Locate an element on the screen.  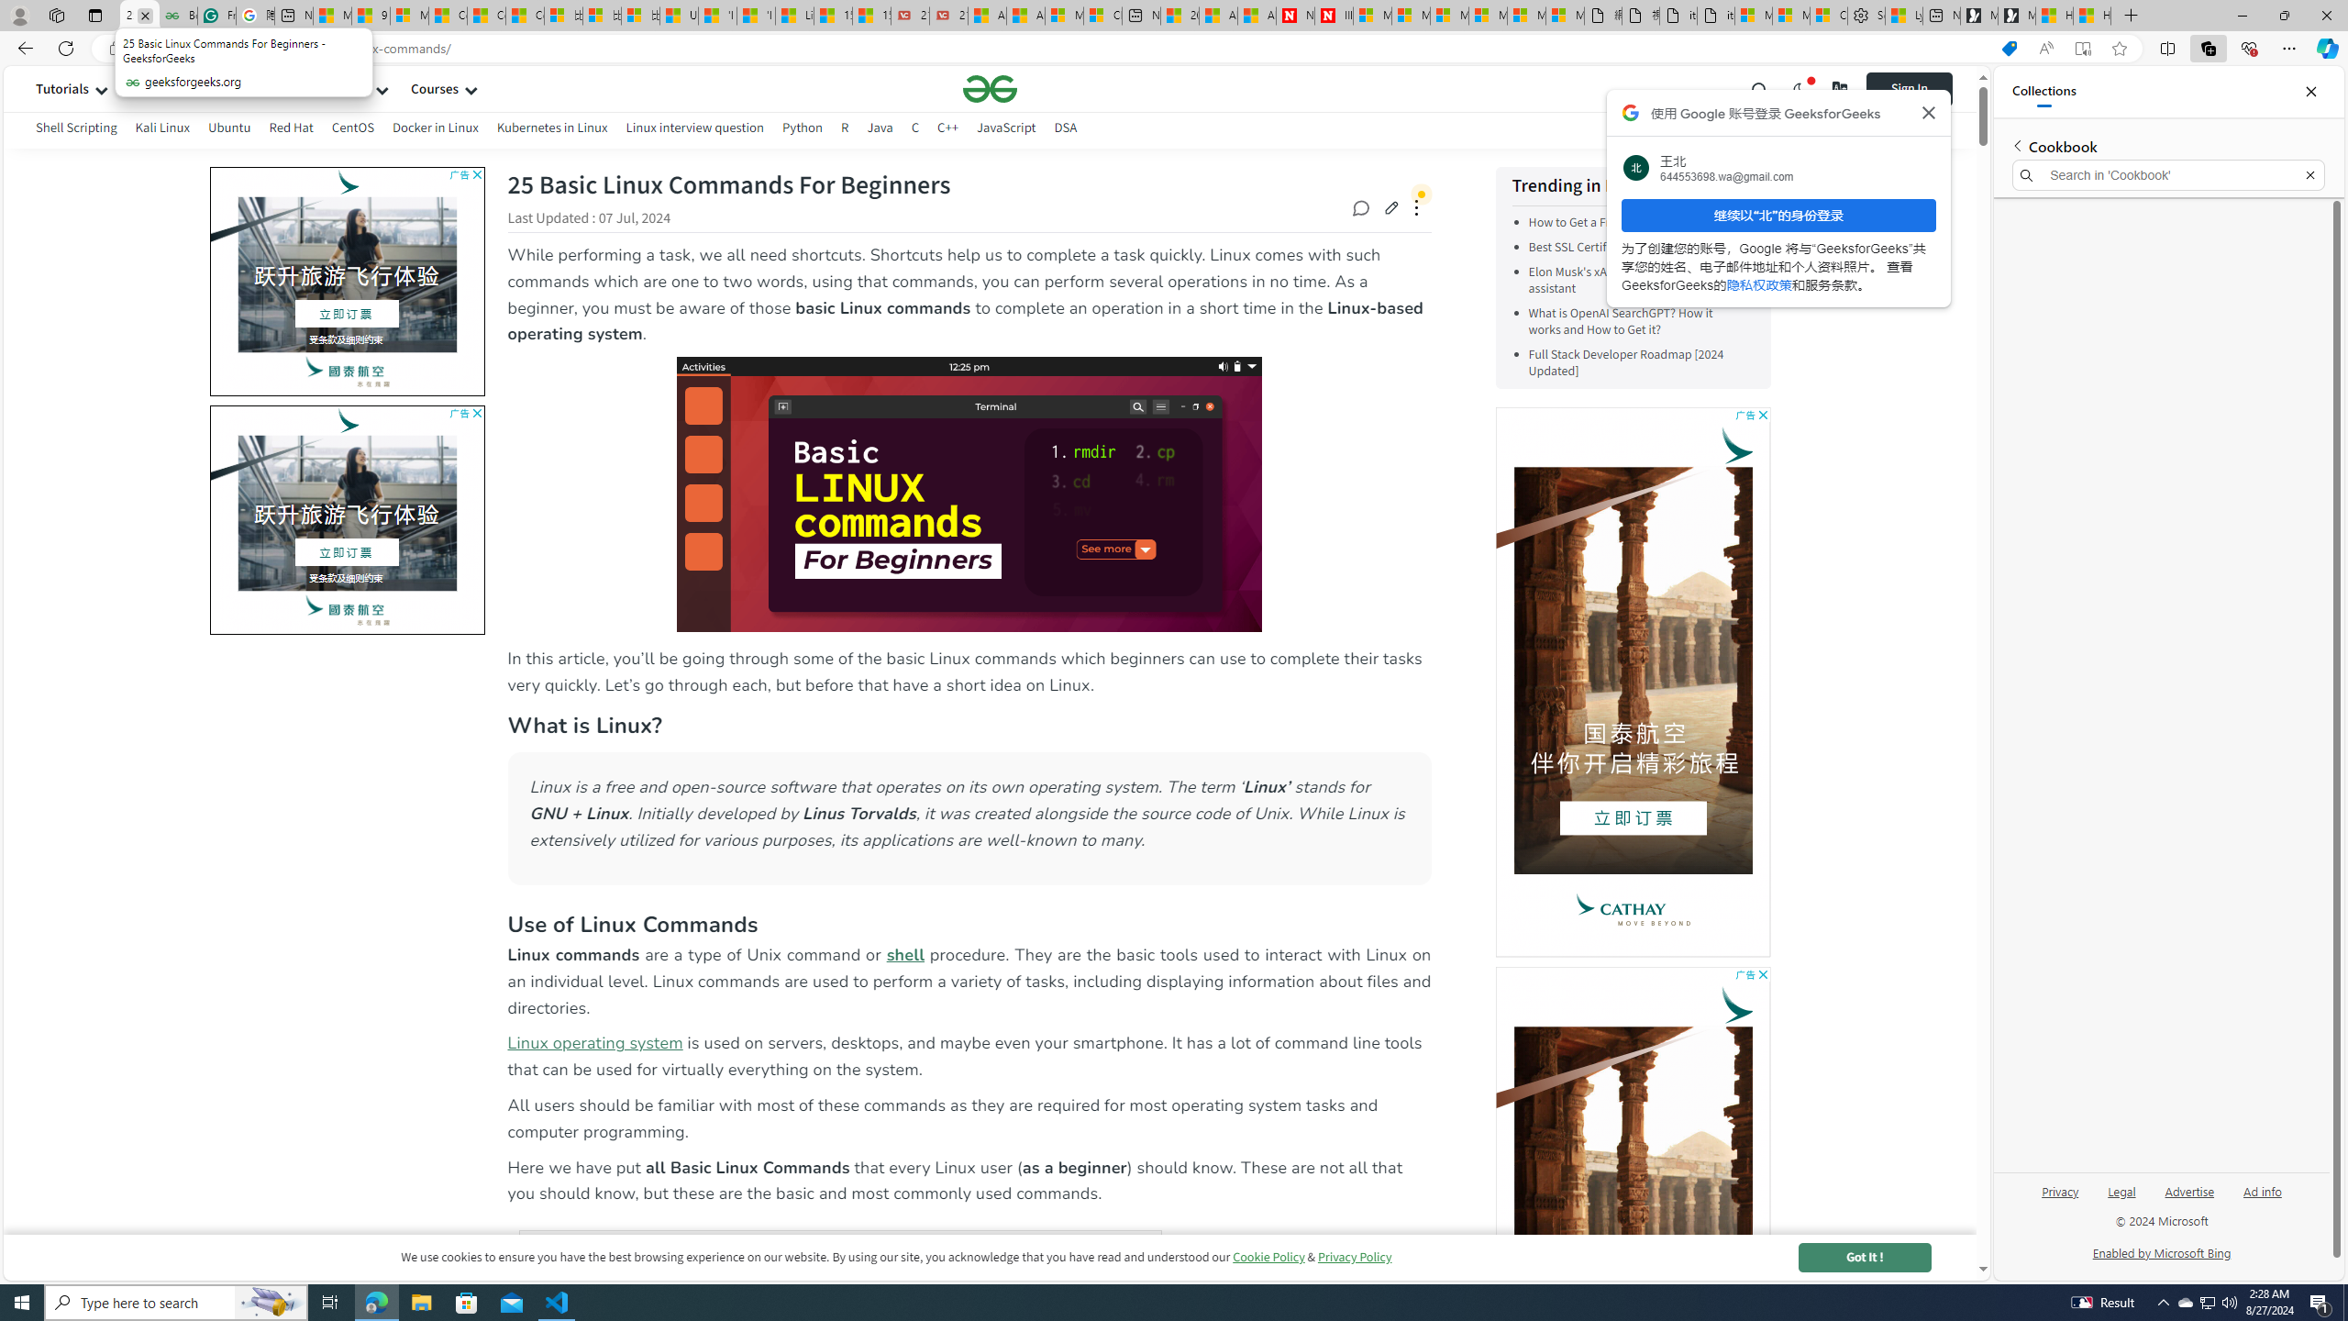
Data Science is located at coordinates (233, 88).